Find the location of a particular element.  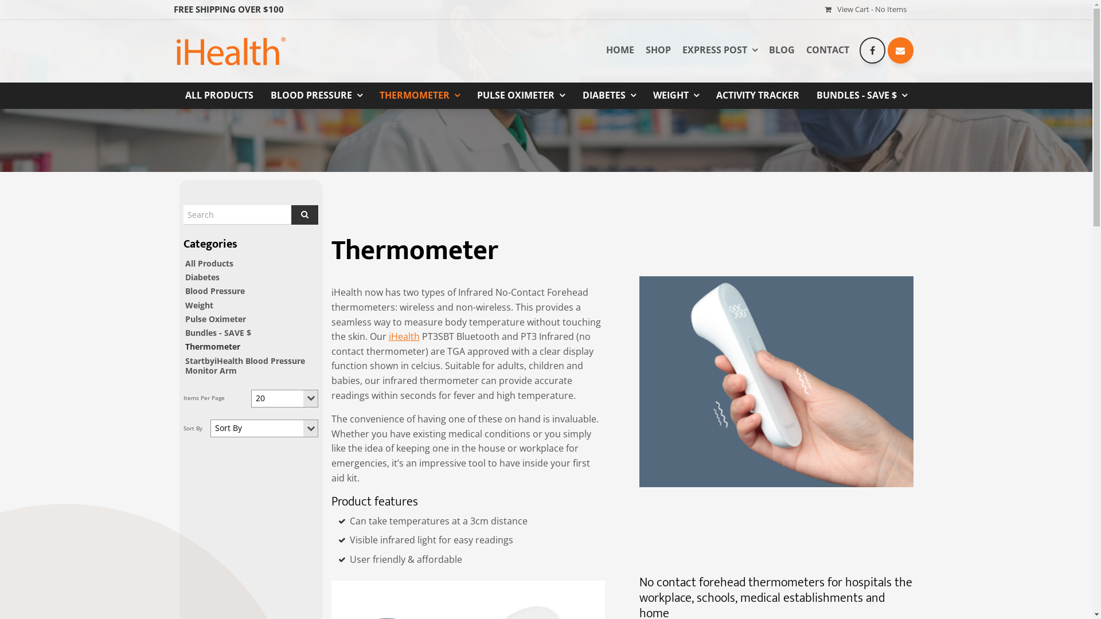

Weight is located at coordinates (251, 305).